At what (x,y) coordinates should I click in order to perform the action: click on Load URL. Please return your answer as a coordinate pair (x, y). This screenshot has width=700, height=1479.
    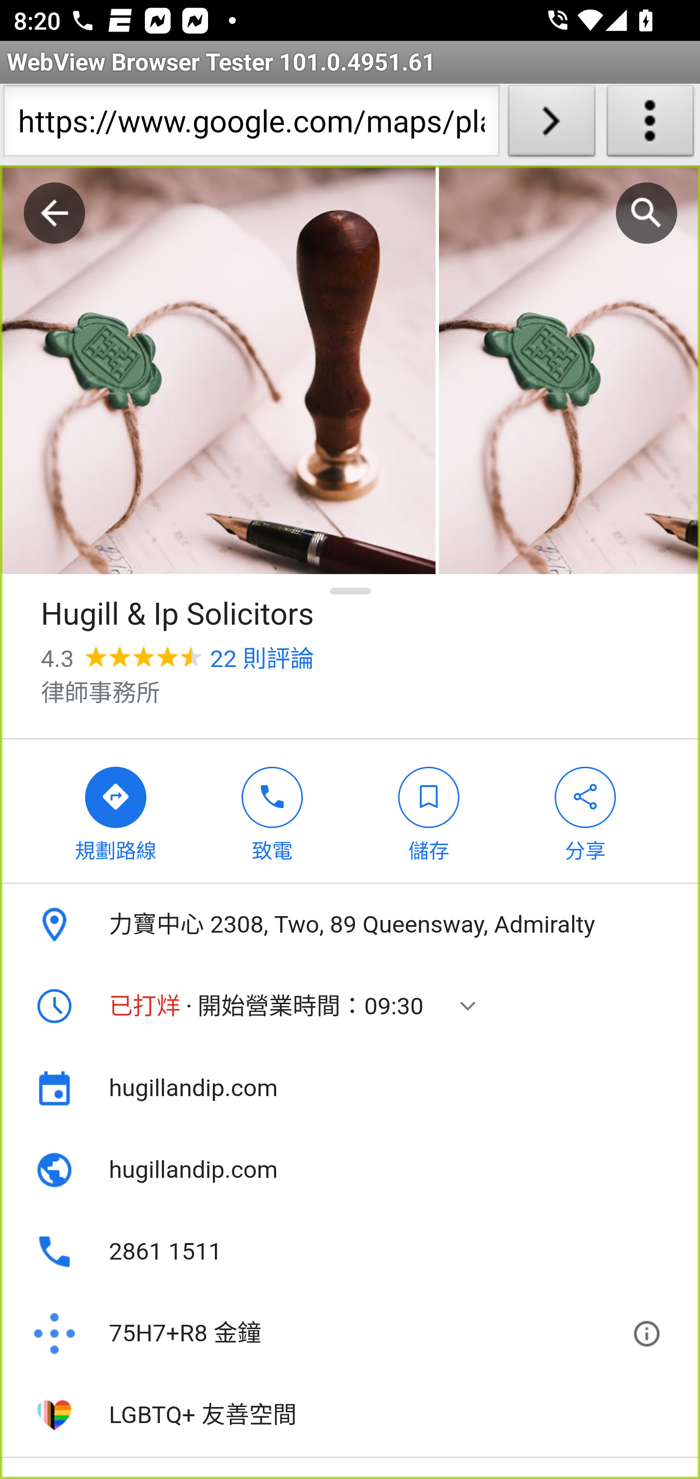
    Looking at the image, I should click on (551, 125).